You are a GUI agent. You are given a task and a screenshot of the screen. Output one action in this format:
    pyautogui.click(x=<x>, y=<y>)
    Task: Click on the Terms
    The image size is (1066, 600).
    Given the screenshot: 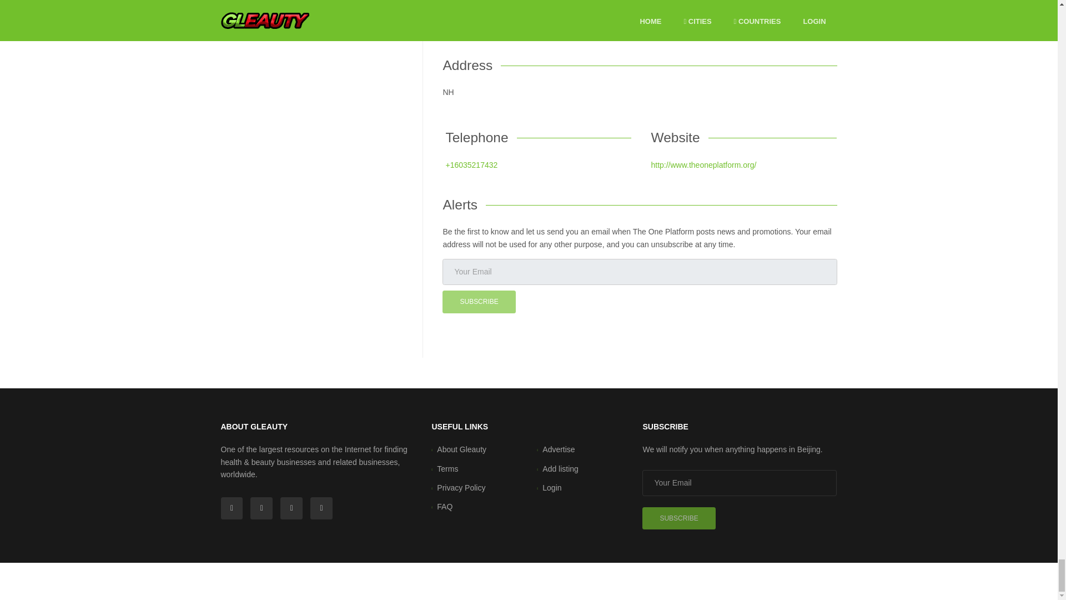 What is the action you would take?
    pyautogui.click(x=447, y=469)
    